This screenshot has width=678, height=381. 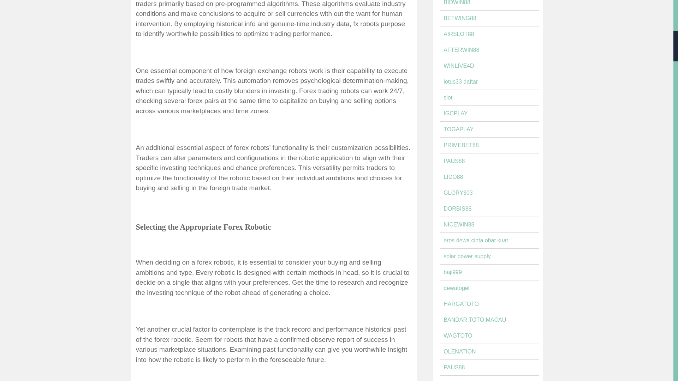 What do you see at coordinates (457, 3) in the screenshot?
I see `BIDWIN88` at bounding box center [457, 3].